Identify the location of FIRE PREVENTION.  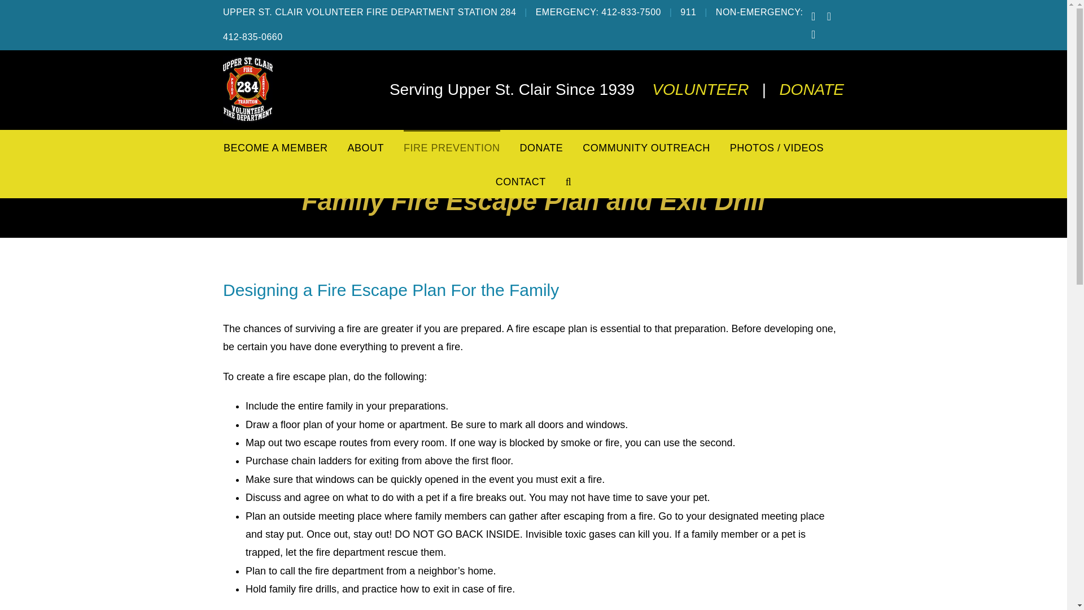
(452, 147).